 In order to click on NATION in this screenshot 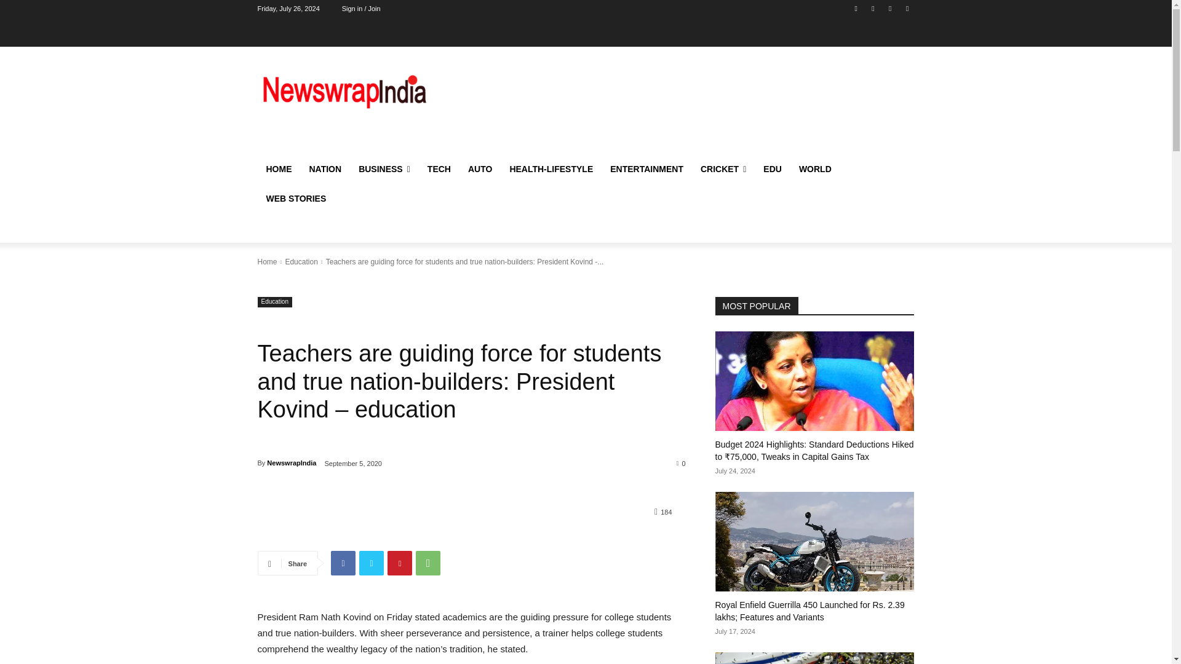, I will do `click(325, 168)`.